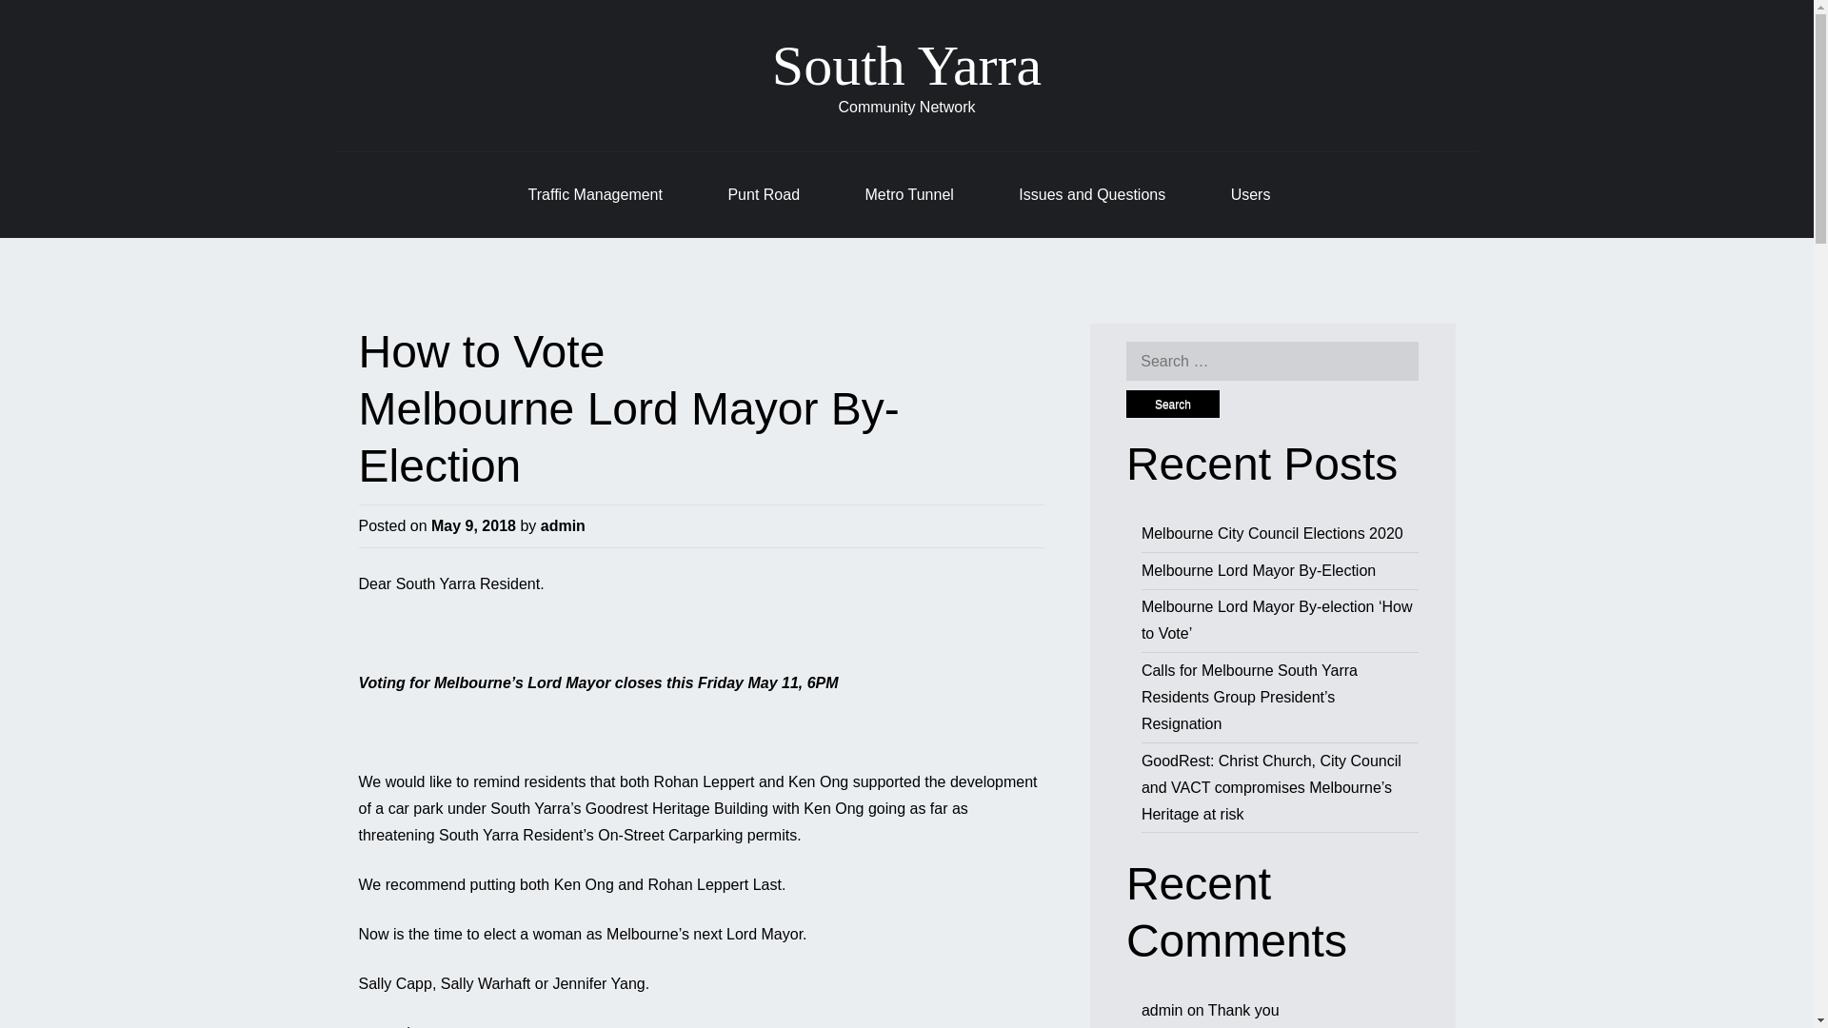  Describe the element at coordinates (473, 525) in the screenshot. I see `07:52` at that location.